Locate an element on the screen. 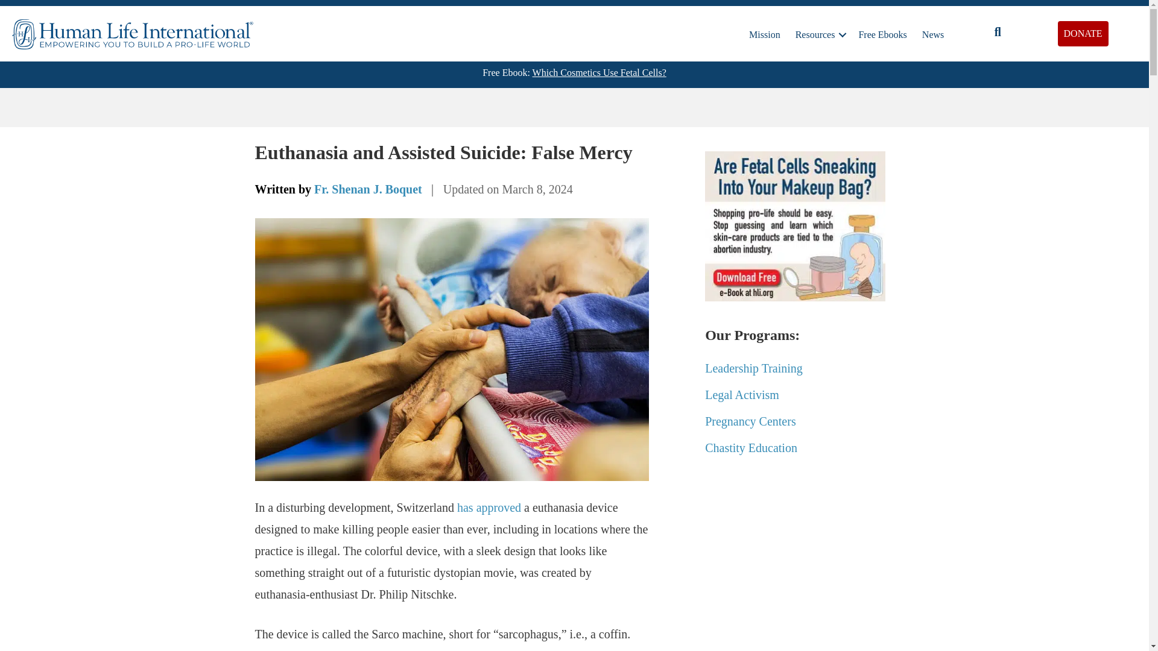  has approved is located at coordinates (489, 508).